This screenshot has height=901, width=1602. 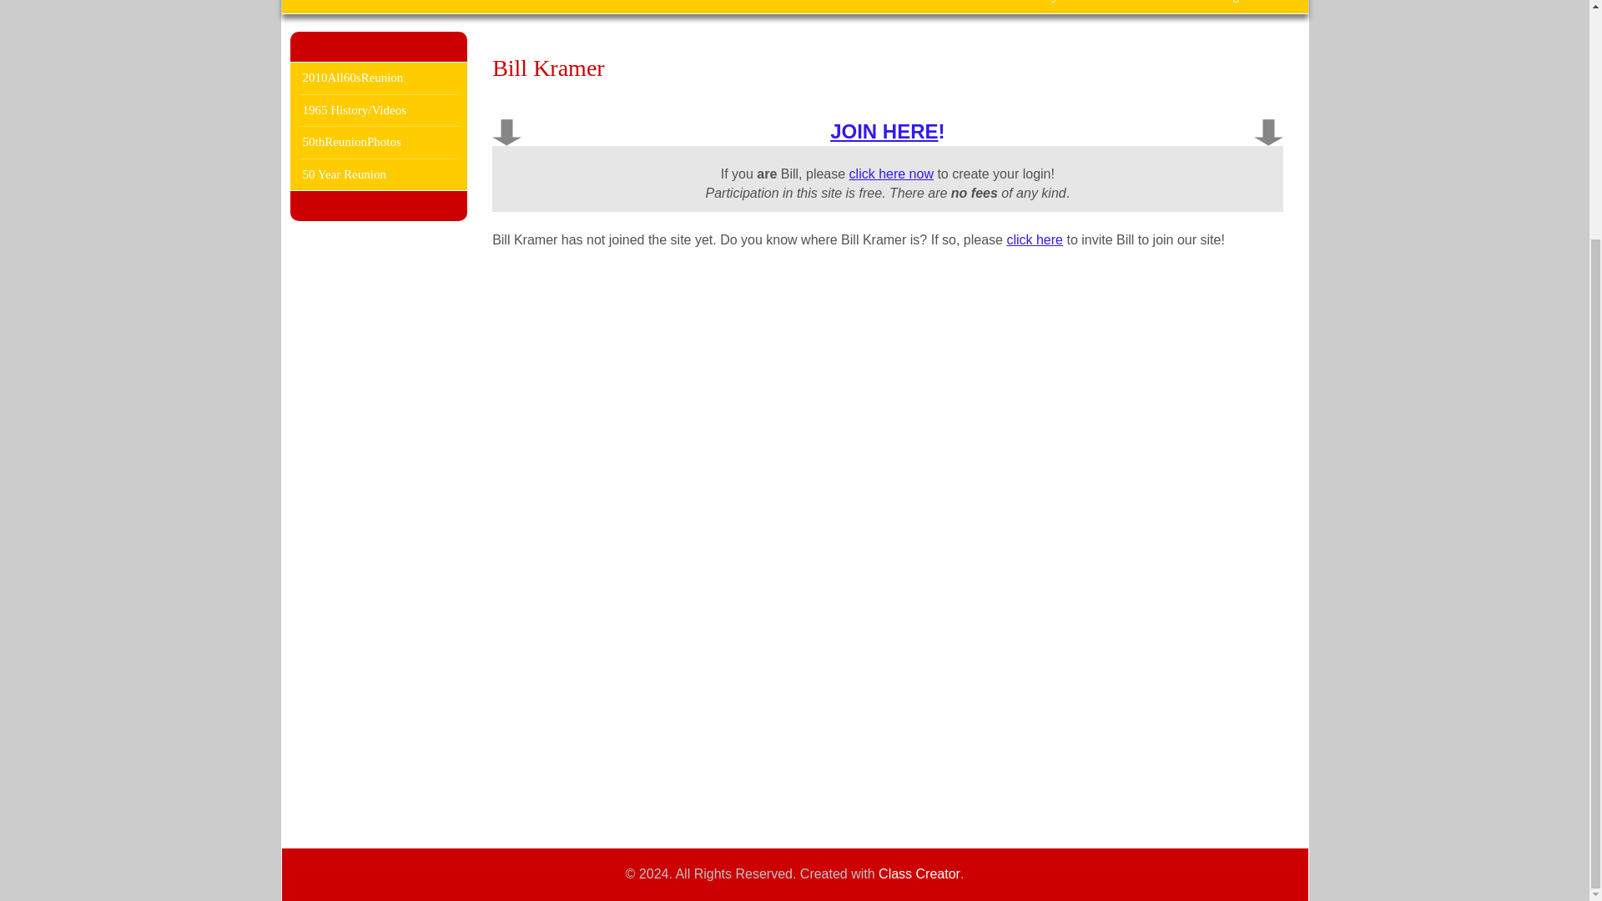 I want to click on Home Page, so click(x=1214, y=7).